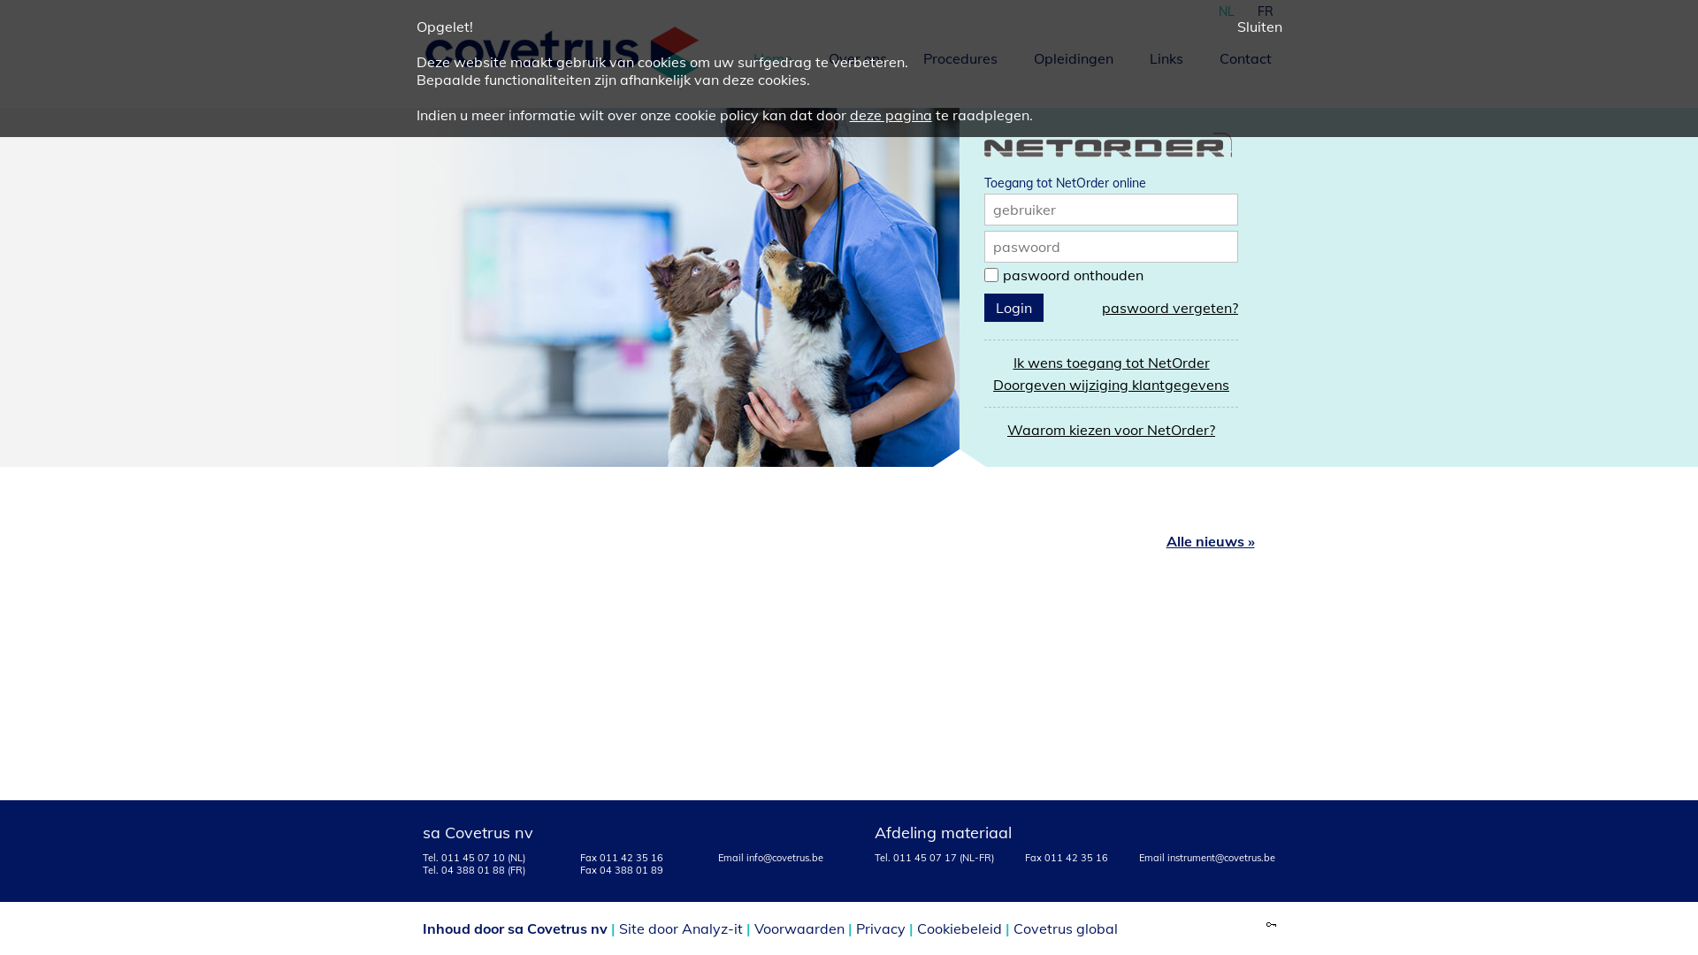 This screenshot has width=1698, height=955. What do you see at coordinates (1013, 308) in the screenshot?
I see `Login` at bounding box center [1013, 308].